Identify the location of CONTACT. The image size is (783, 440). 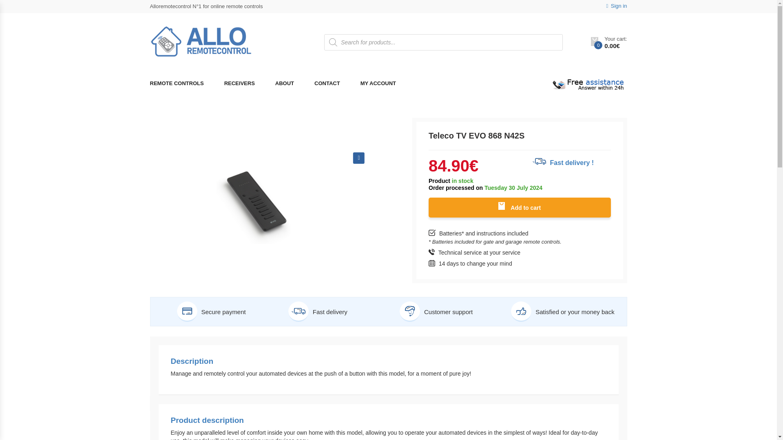
(327, 84).